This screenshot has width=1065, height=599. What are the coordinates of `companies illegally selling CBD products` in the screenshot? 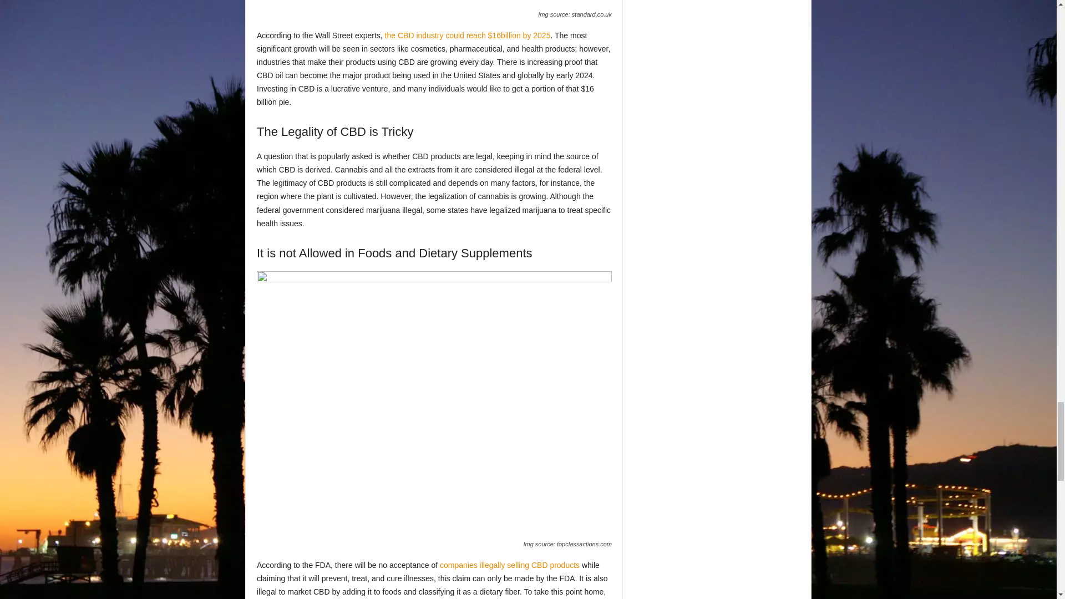 It's located at (509, 565).